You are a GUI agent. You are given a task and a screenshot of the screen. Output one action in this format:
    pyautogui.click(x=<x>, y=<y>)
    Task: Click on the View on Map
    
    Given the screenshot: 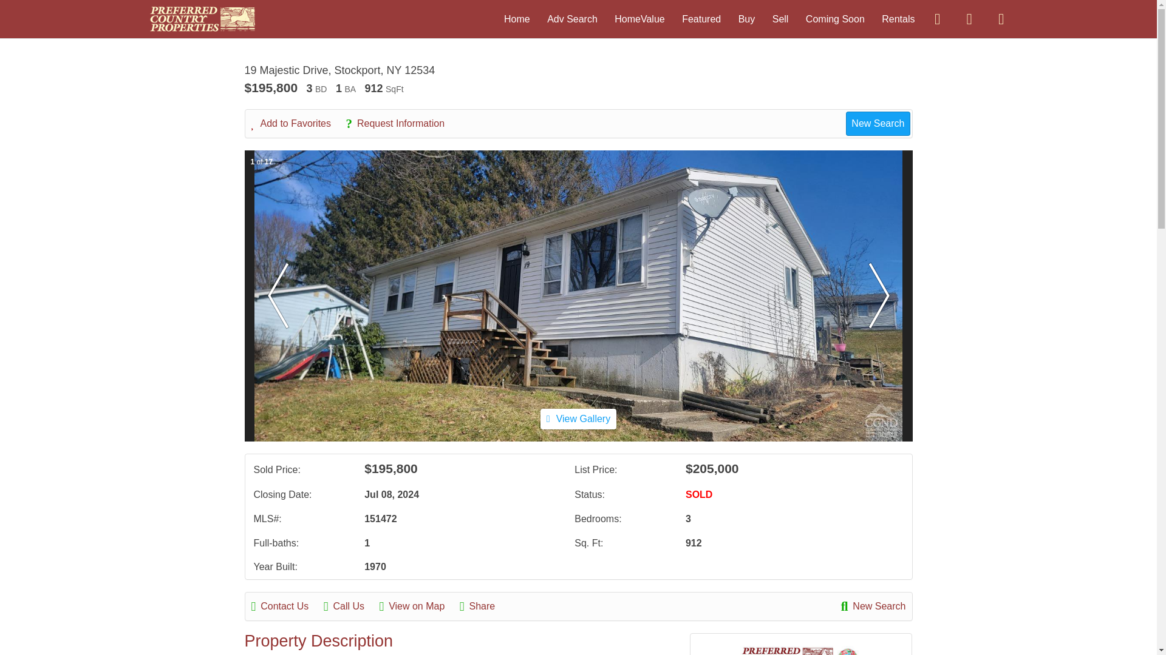 What is the action you would take?
    pyautogui.click(x=418, y=606)
    